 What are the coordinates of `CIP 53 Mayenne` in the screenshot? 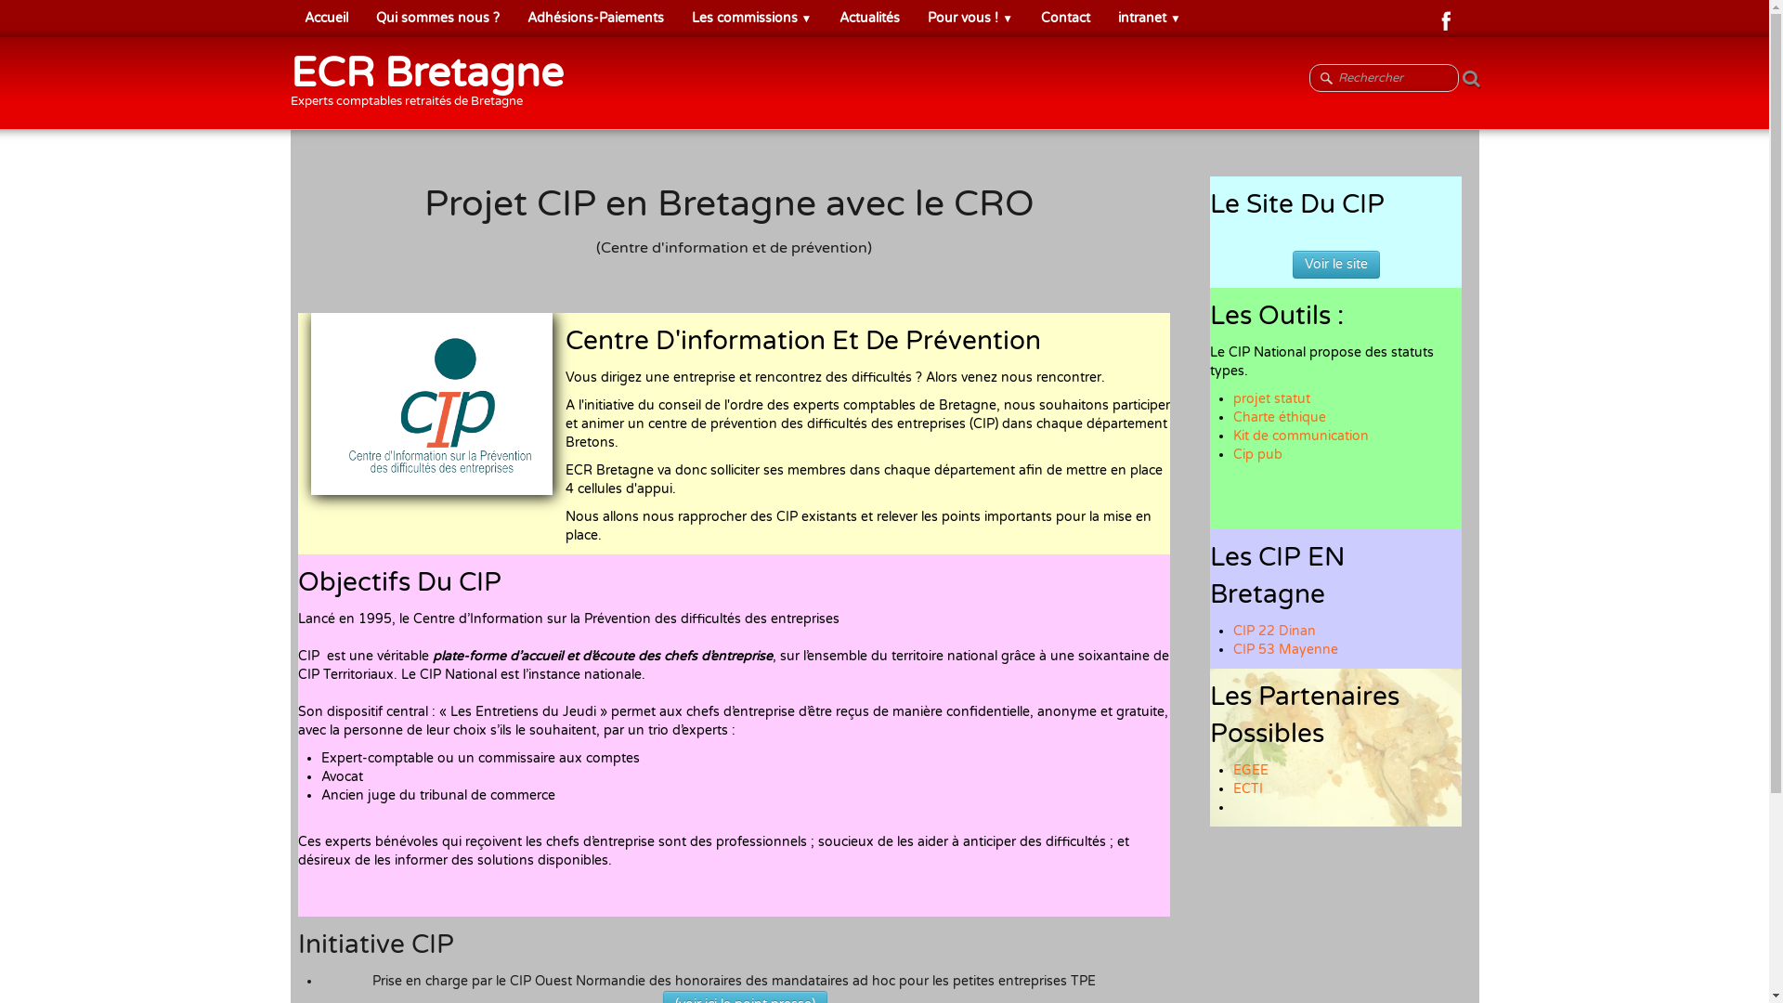 It's located at (1285, 650).